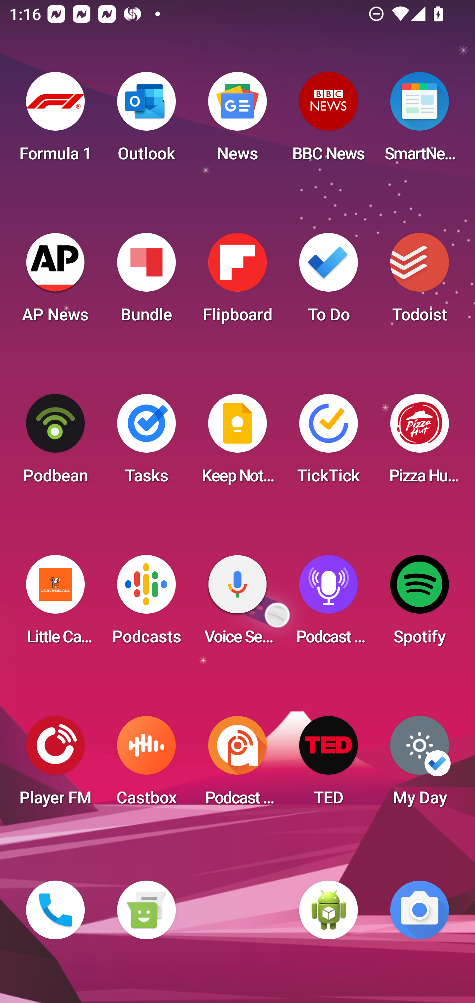 The width and height of the screenshot is (475, 1003). I want to click on Flipboard, so click(237, 282).